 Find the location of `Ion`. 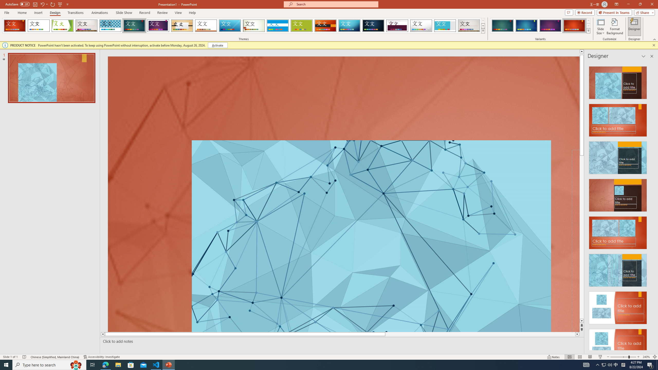

Ion is located at coordinates (134, 26).